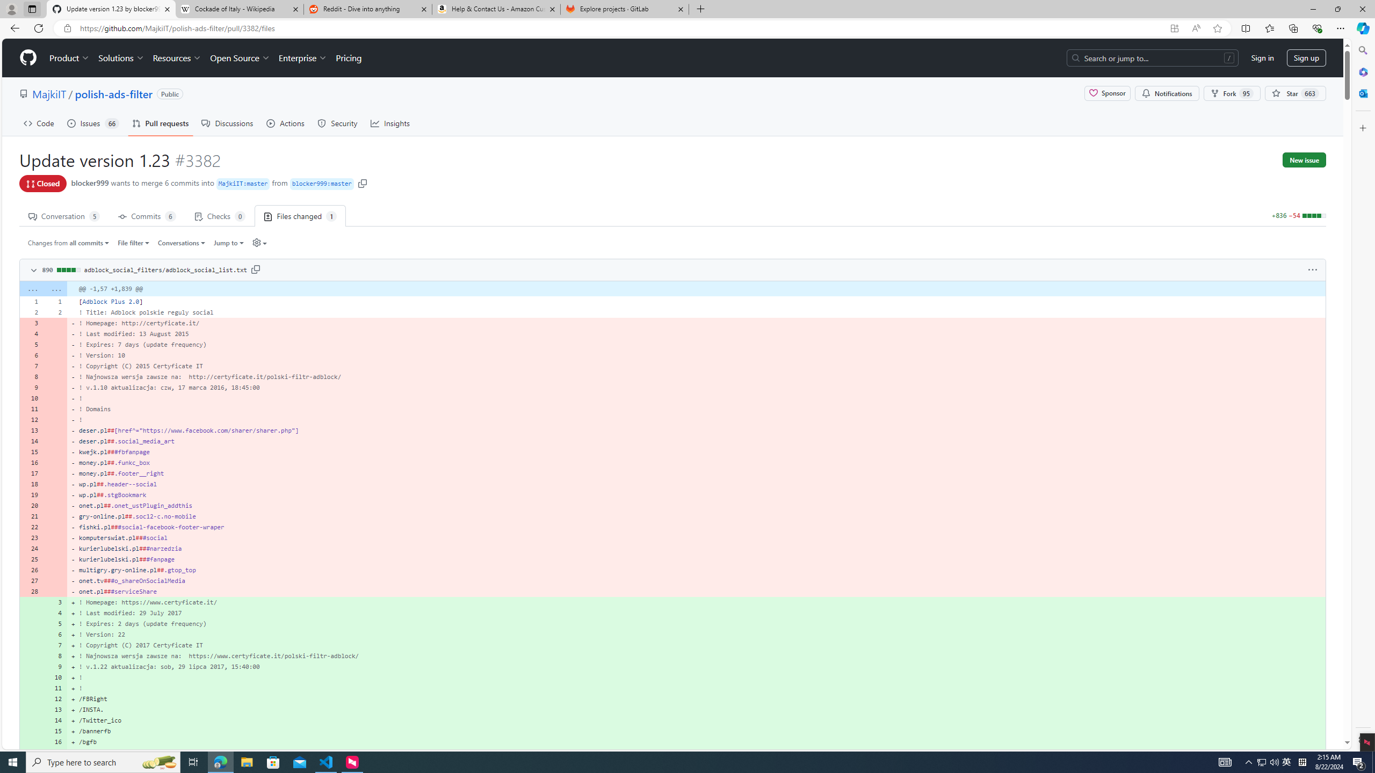 The height and width of the screenshot is (773, 1375). I want to click on + ! v.1.22 aktualizacja: sob, 29 lipca 2017, 15:40:00 , so click(696, 667).